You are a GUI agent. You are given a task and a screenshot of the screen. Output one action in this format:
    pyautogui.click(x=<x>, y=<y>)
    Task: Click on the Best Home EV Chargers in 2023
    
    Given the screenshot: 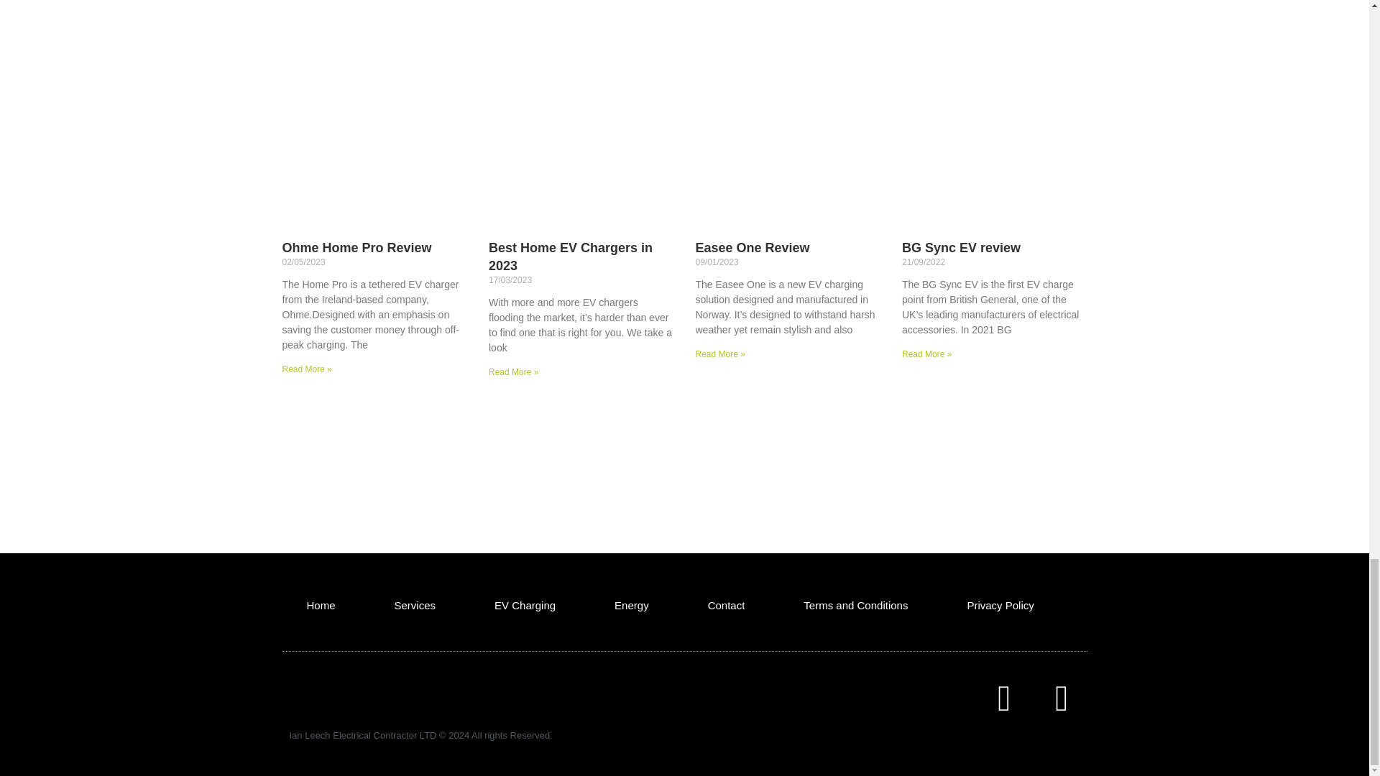 What is the action you would take?
    pyautogui.click(x=571, y=256)
    